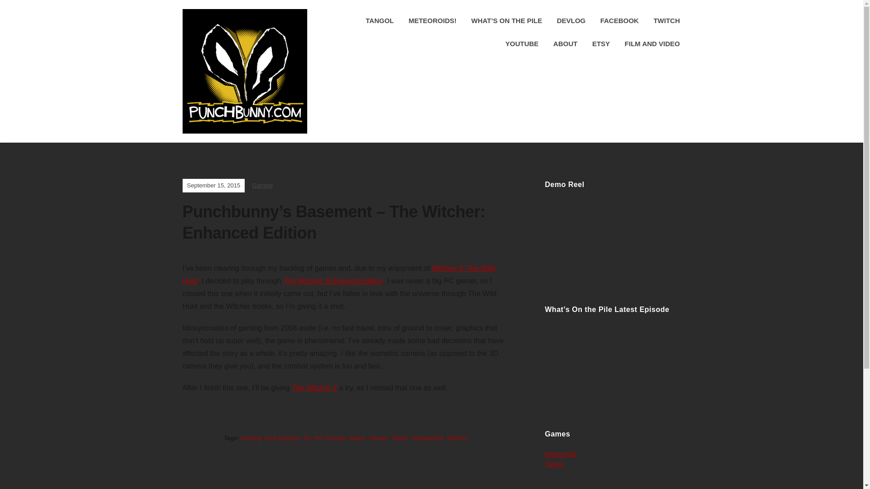  What do you see at coordinates (522, 43) in the screenshot?
I see `YOUTUBE` at bounding box center [522, 43].